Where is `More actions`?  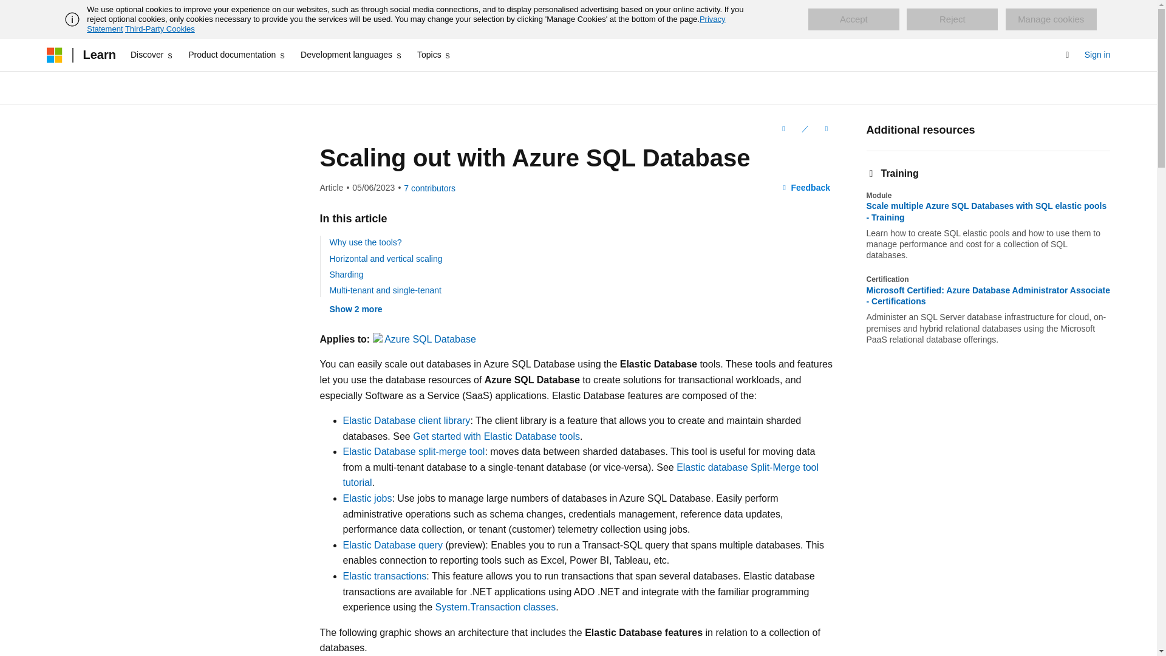
More actions is located at coordinates (826, 128).